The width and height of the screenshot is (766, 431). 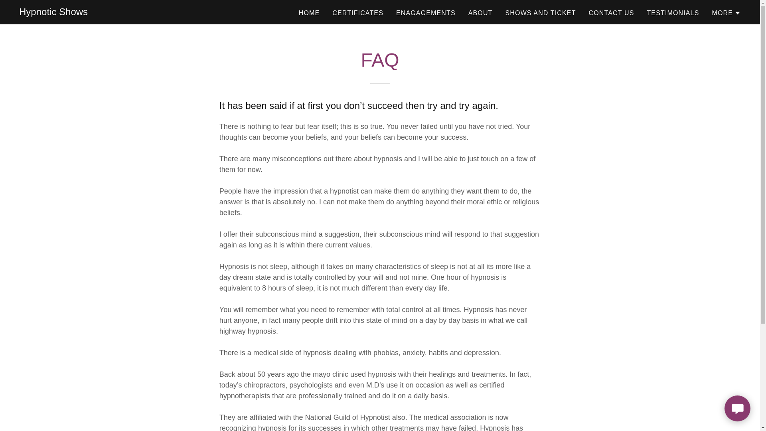 I want to click on MORE, so click(x=726, y=13).